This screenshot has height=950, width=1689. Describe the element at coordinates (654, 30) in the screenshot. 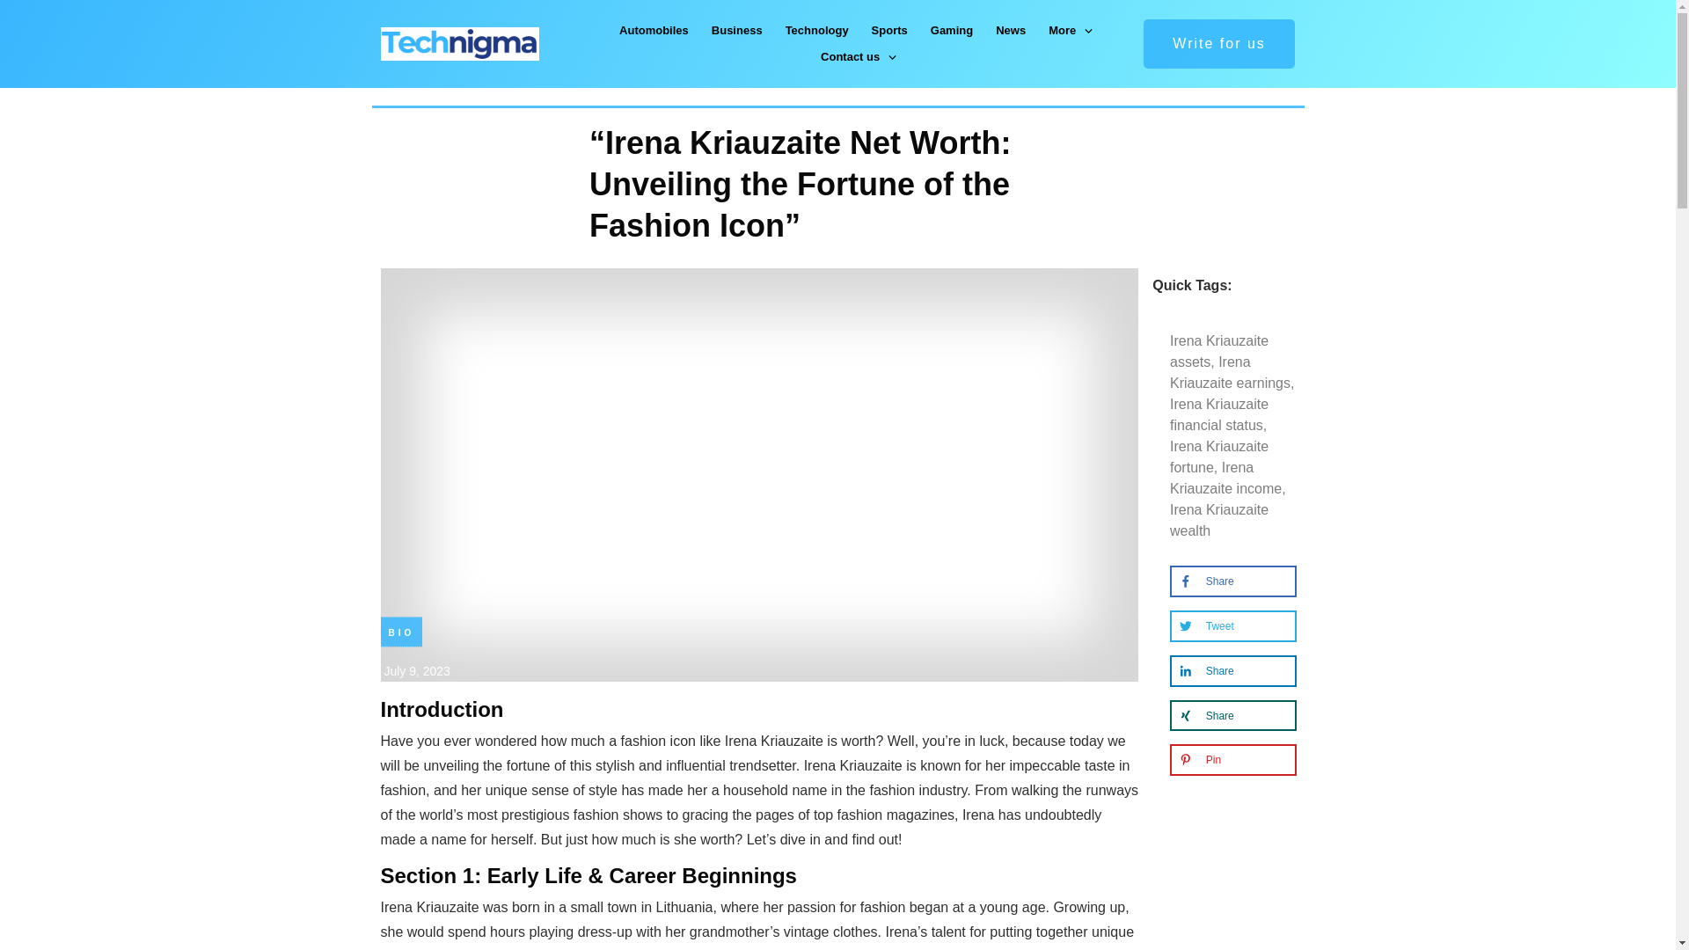

I see `Automobiles` at that location.